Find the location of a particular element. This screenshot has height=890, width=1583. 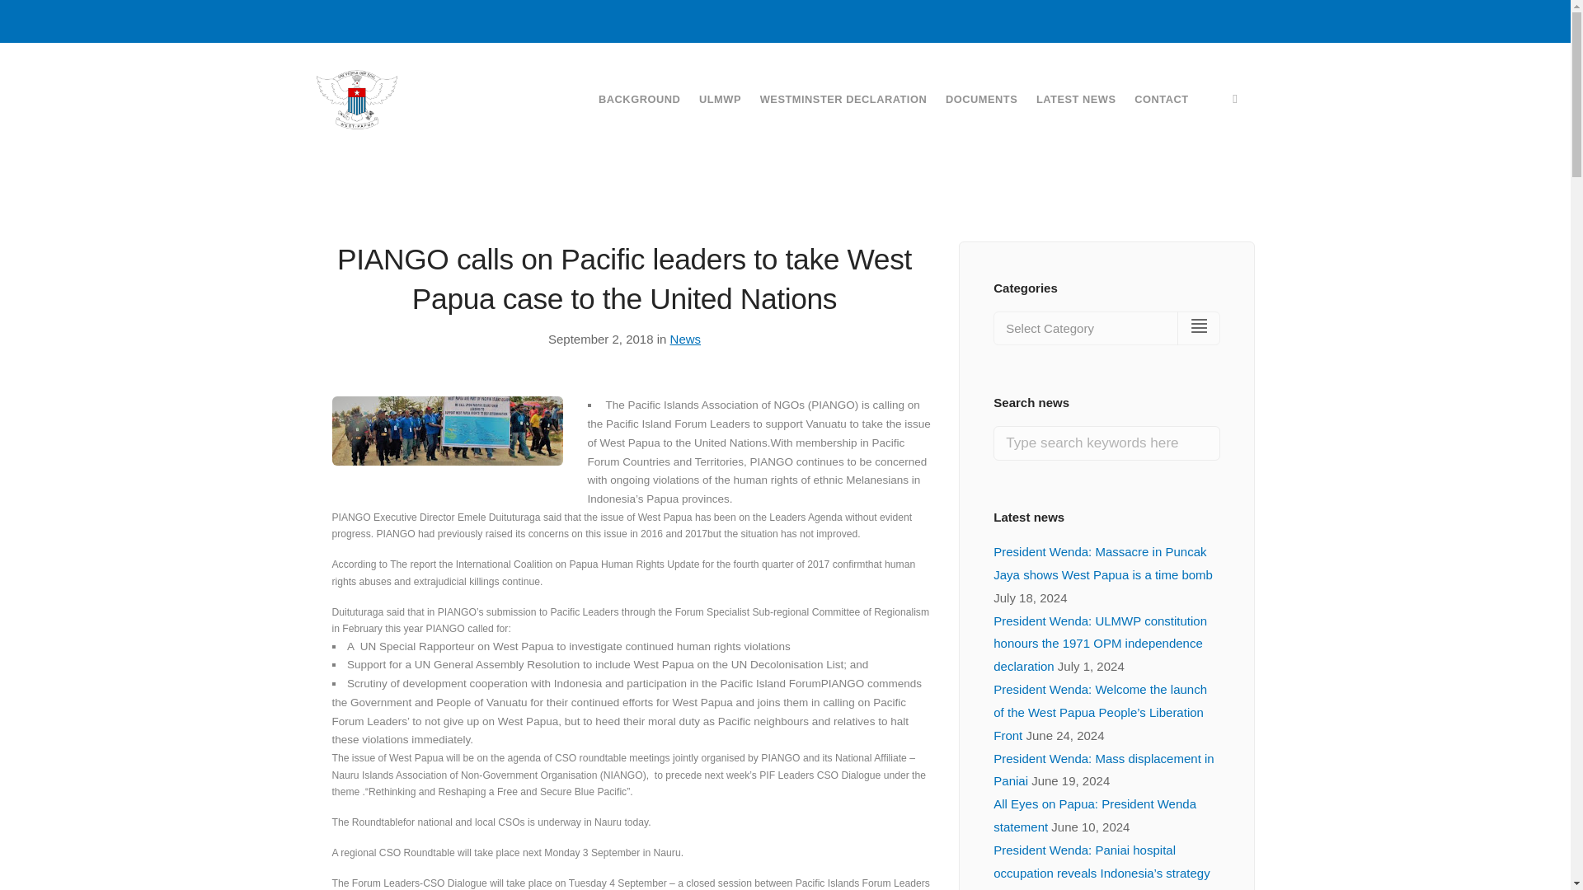

CONTACT is located at coordinates (1161, 99).